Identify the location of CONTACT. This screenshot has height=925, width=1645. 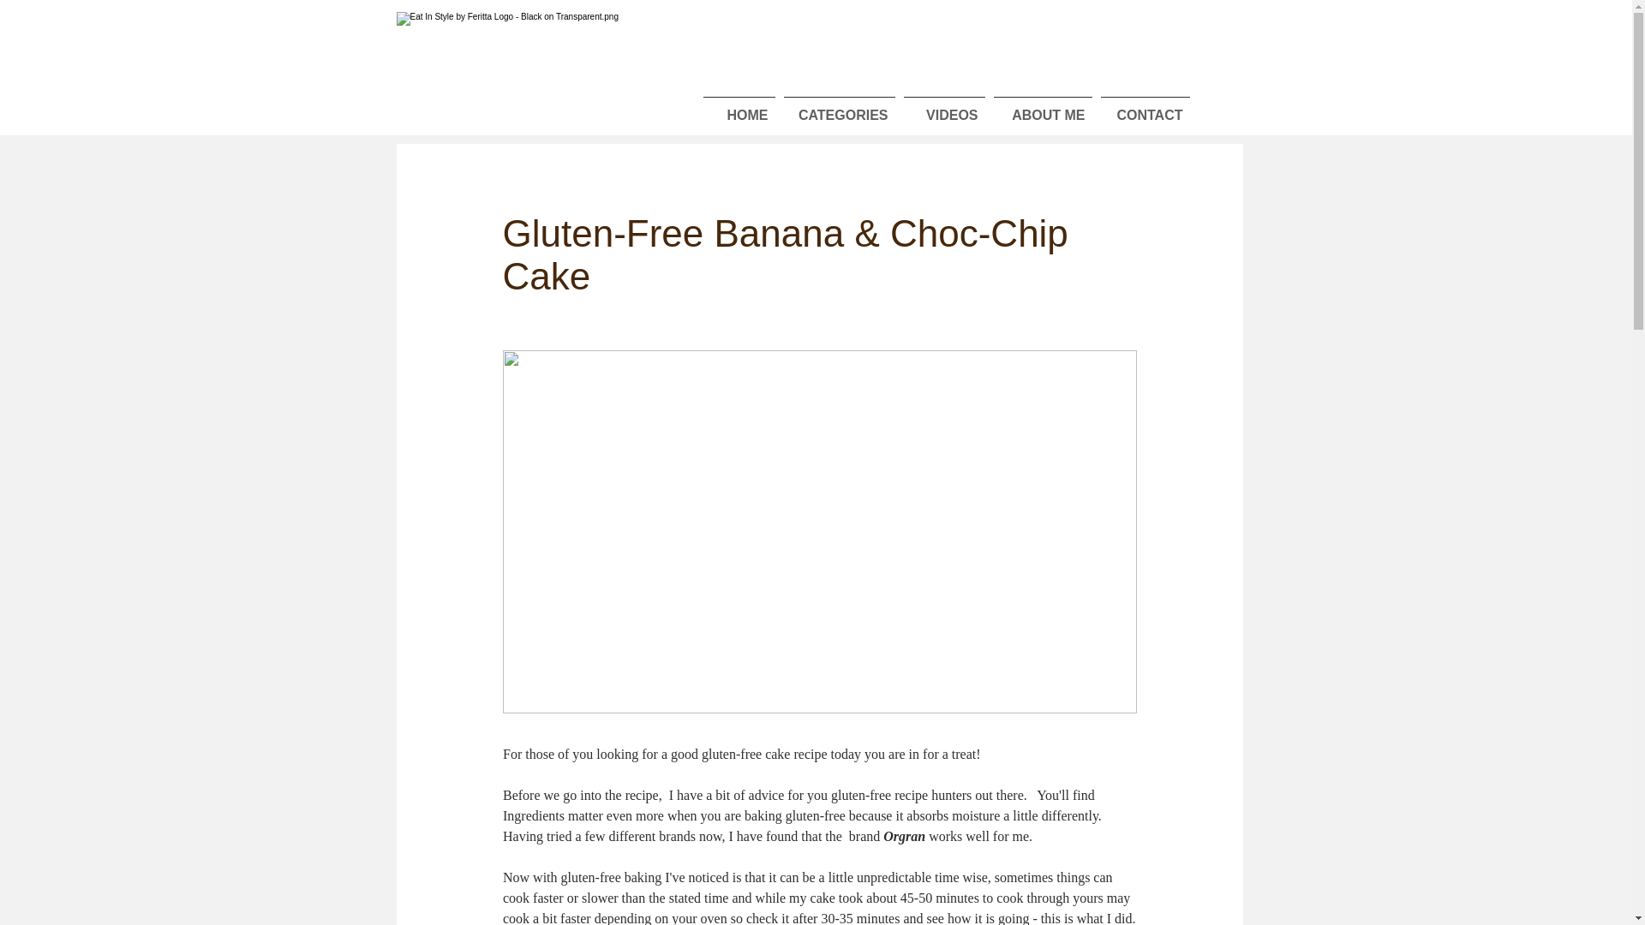
(1145, 108).